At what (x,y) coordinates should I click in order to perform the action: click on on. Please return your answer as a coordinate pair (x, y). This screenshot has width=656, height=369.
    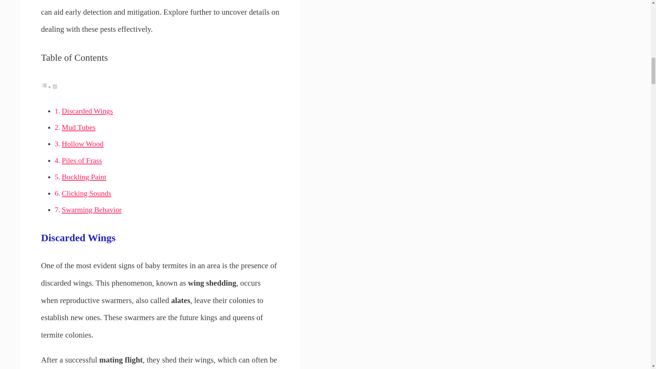
    Looking at the image, I should click on (55, 87).